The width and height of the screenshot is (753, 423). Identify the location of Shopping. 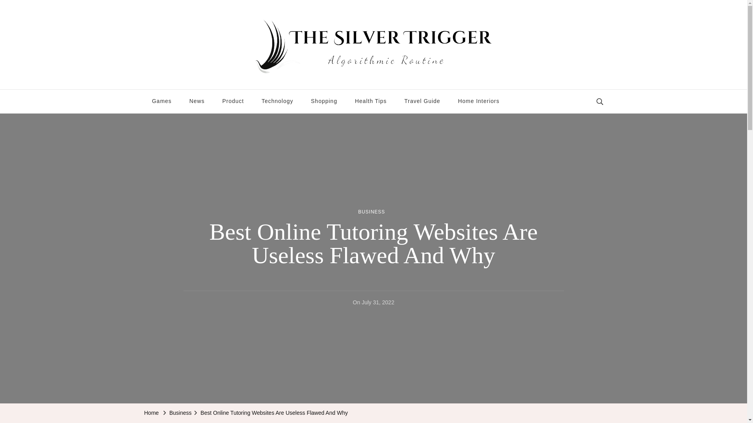
(324, 101).